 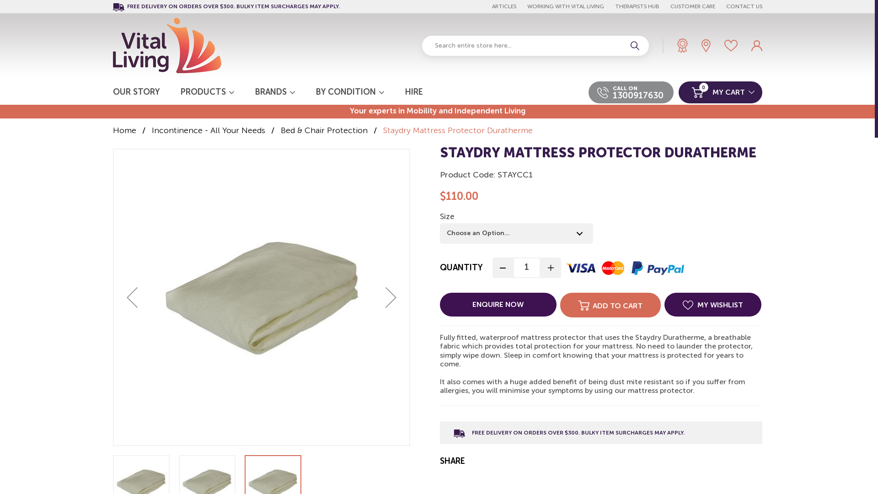 What do you see at coordinates (275, 92) in the screenshot?
I see `BRANDS` at bounding box center [275, 92].